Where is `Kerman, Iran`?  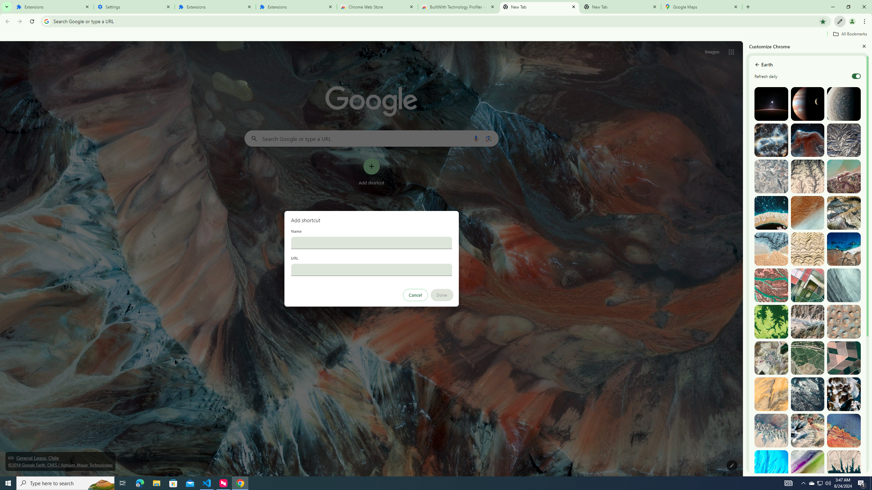
Kerman, Iran is located at coordinates (808, 249).